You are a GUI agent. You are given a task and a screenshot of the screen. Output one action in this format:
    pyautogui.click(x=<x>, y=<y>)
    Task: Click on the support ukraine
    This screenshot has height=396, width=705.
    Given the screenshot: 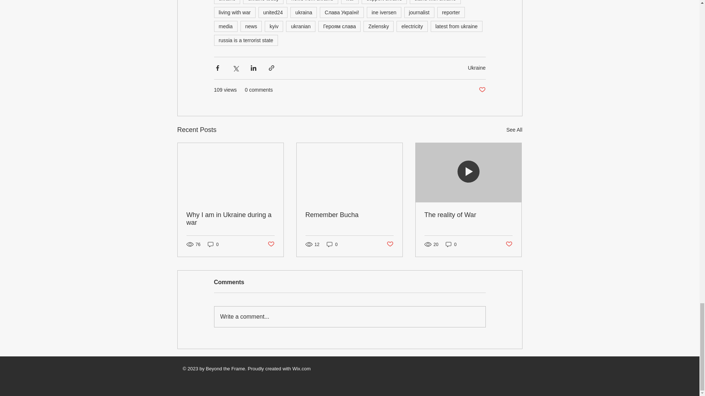 What is the action you would take?
    pyautogui.click(x=384, y=2)
    